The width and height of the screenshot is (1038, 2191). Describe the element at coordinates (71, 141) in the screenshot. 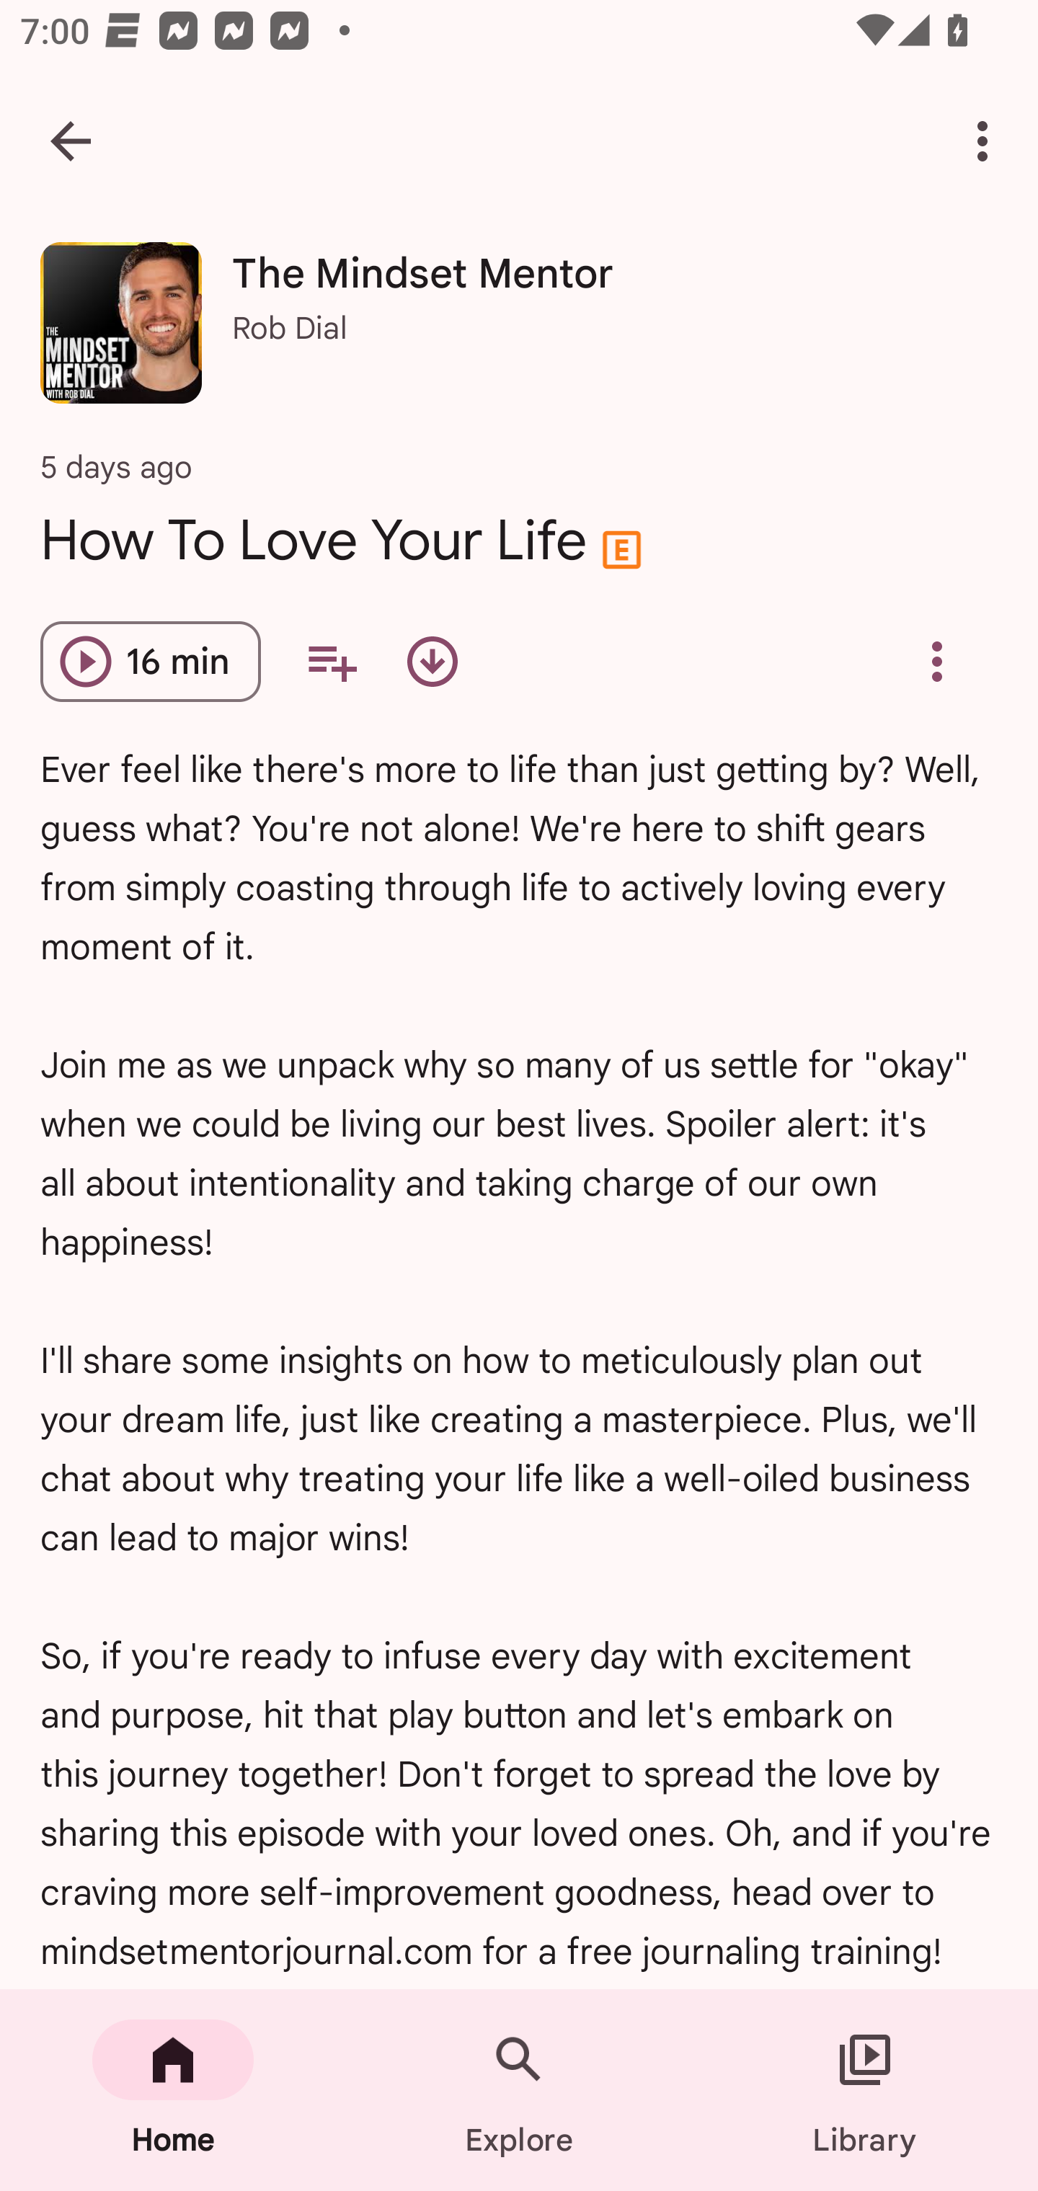

I see `Navigate up` at that location.